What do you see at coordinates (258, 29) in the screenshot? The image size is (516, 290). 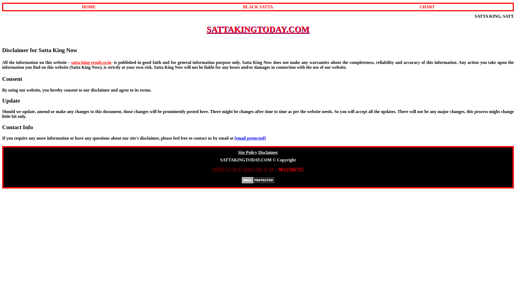 I see `SATTAKINGTODAY.COM` at bounding box center [258, 29].